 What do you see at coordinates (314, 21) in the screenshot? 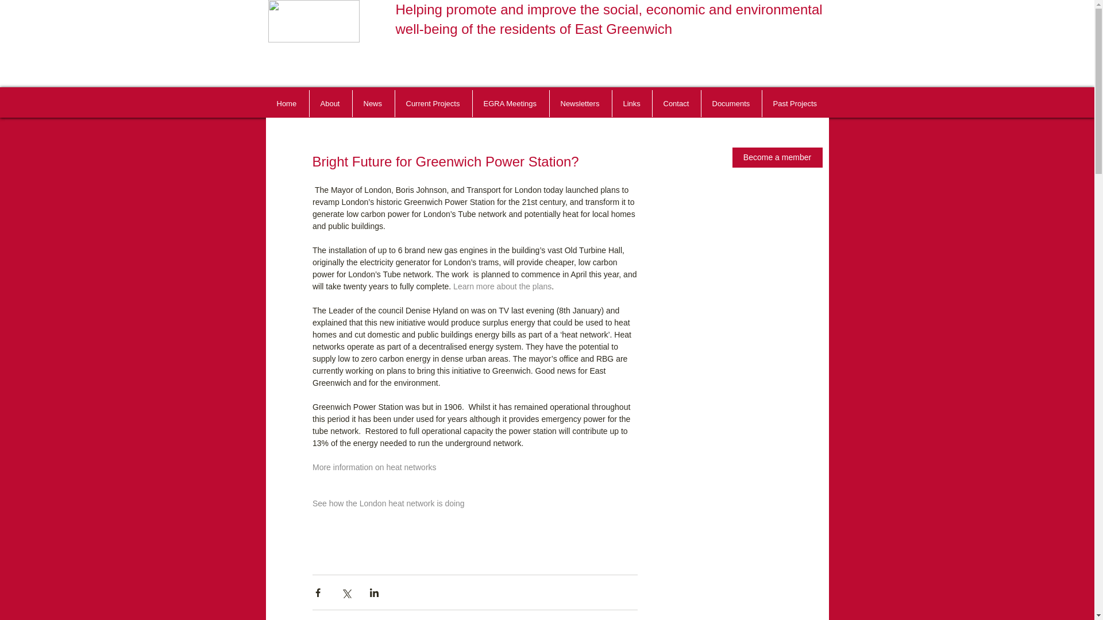
I see `EGRA-Logo-Final.png` at bounding box center [314, 21].